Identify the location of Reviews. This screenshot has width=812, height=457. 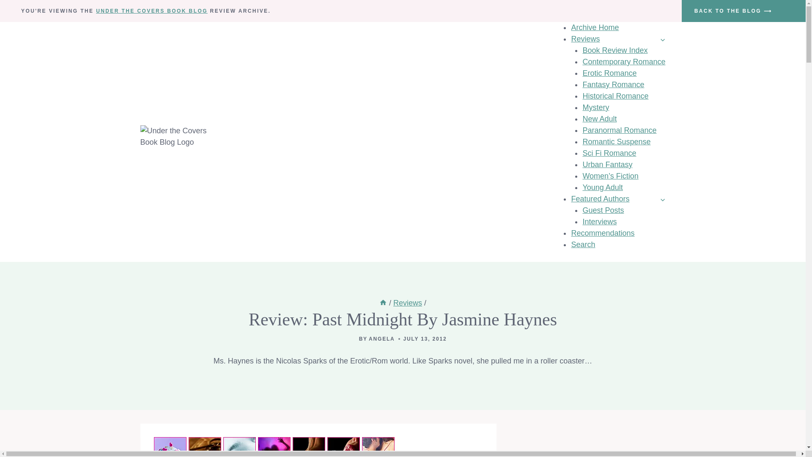
(617, 39).